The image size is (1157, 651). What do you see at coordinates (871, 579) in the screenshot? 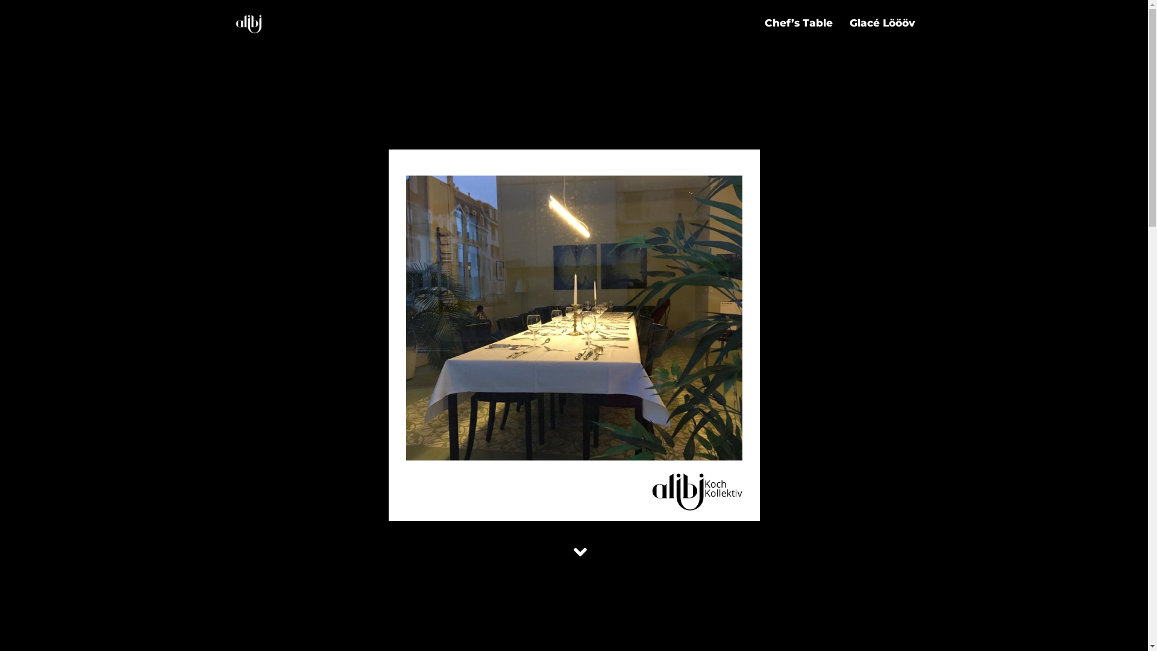
I see `Chris Rohrer` at bounding box center [871, 579].